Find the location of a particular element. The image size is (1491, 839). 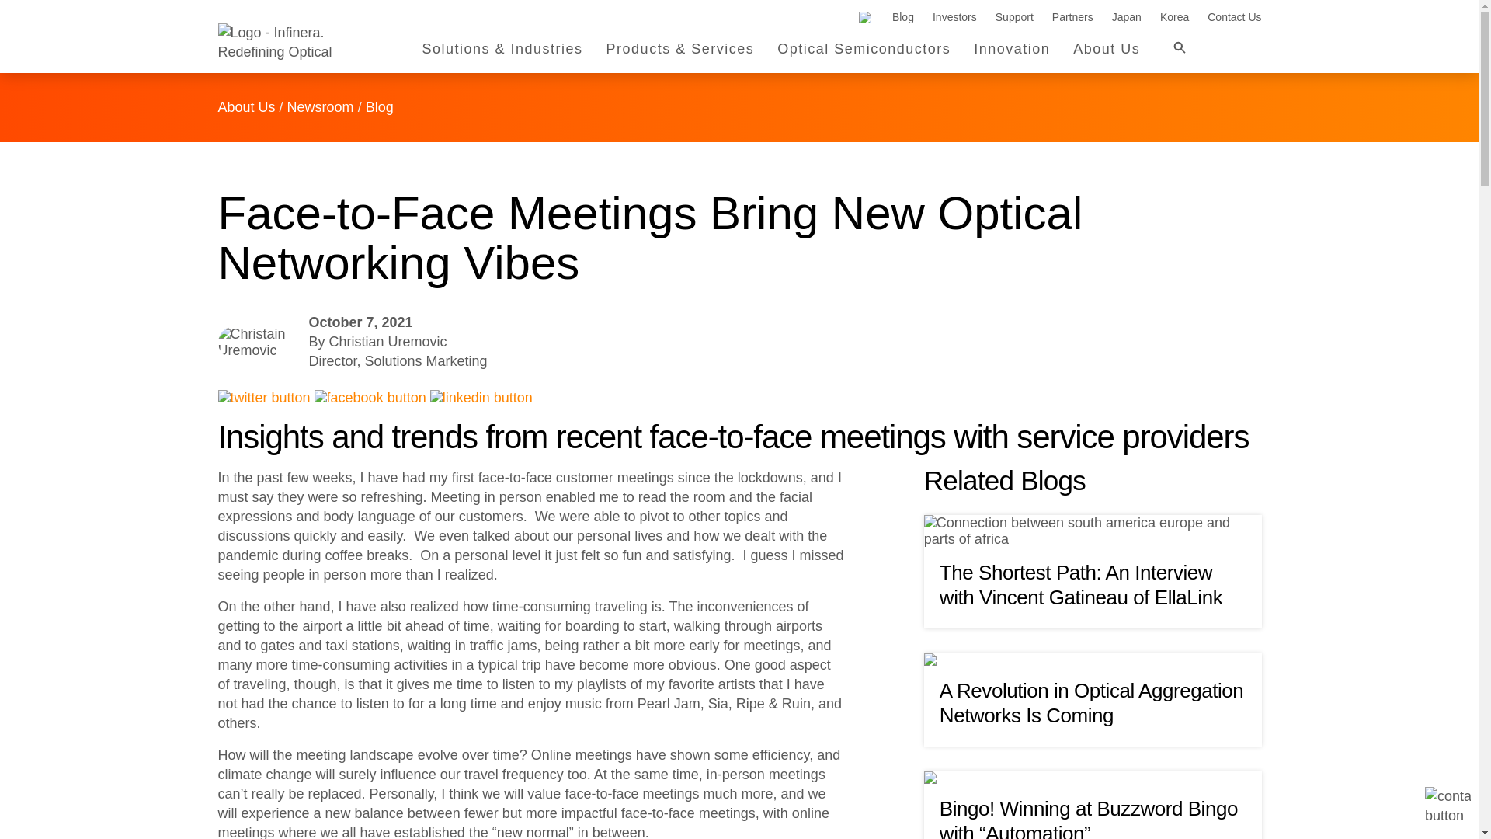

Partners is located at coordinates (1072, 17).